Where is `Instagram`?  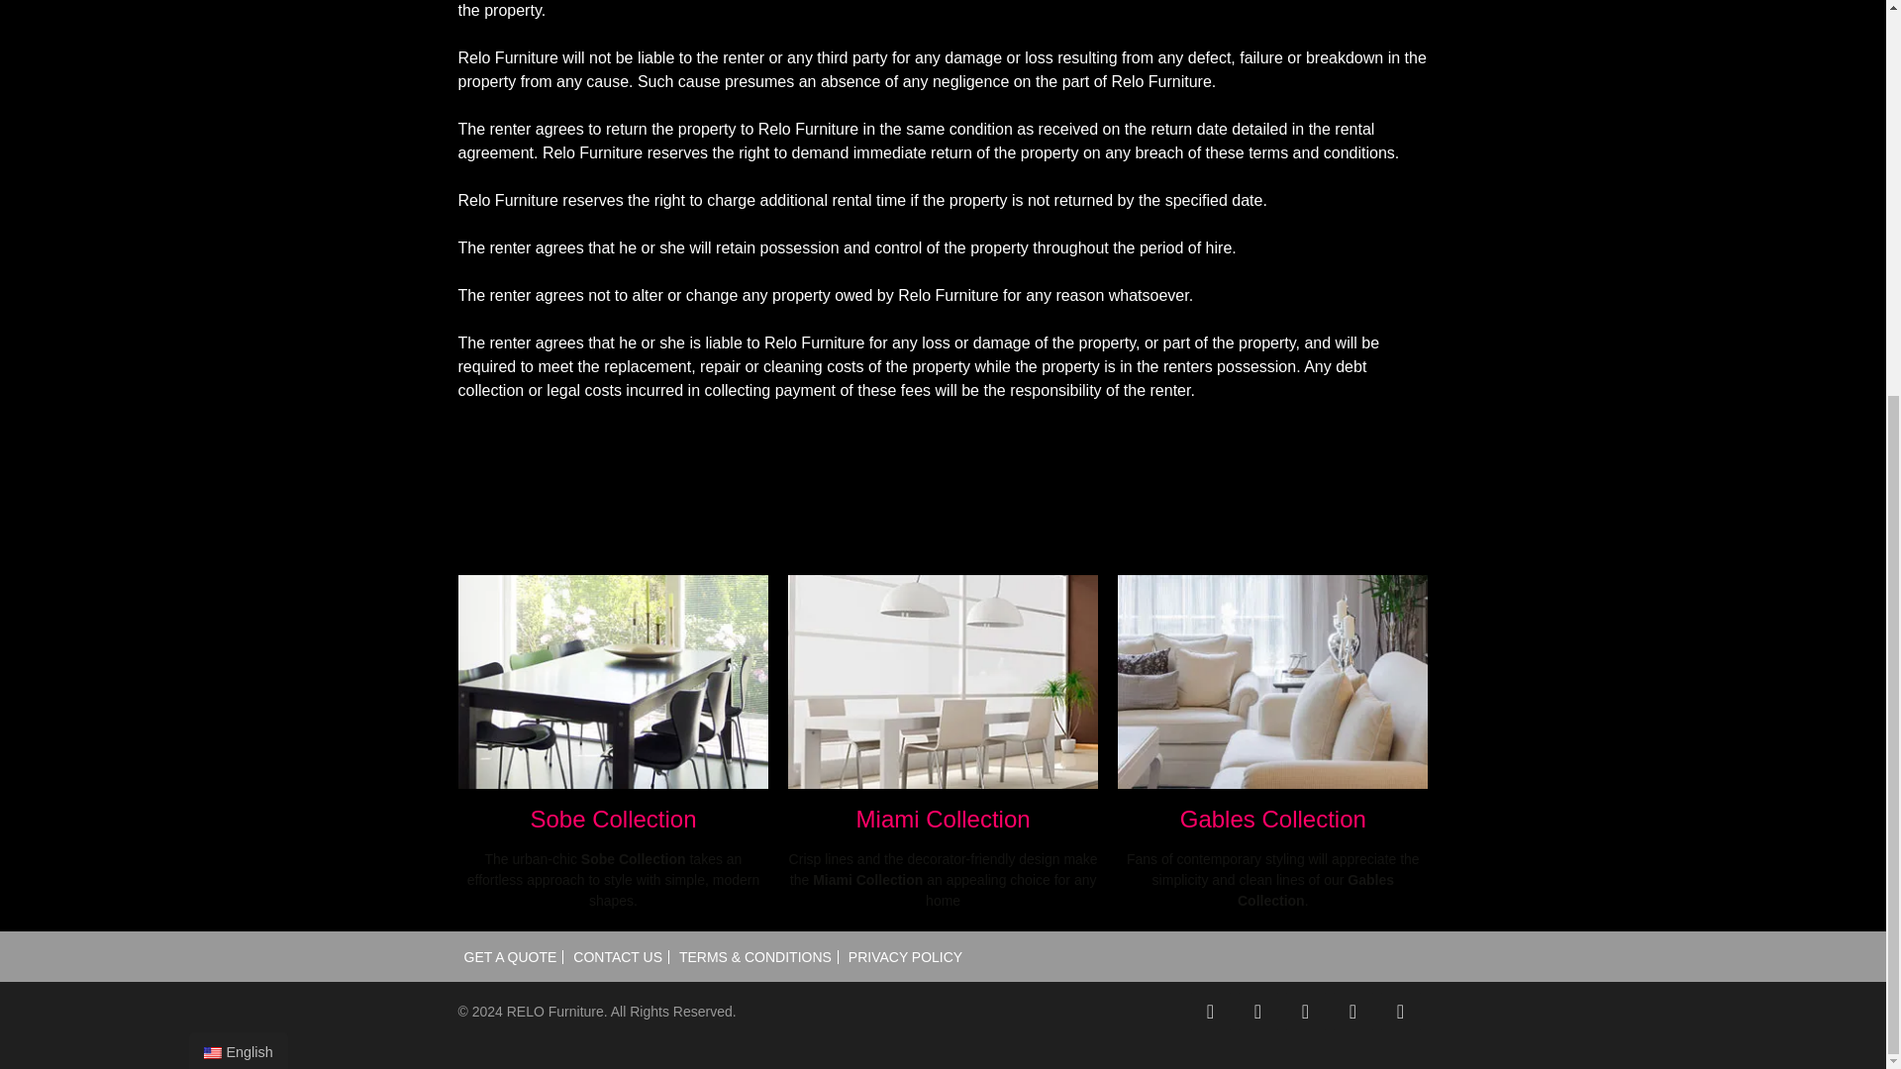 Instagram is located at coordinates (1352, 1012).